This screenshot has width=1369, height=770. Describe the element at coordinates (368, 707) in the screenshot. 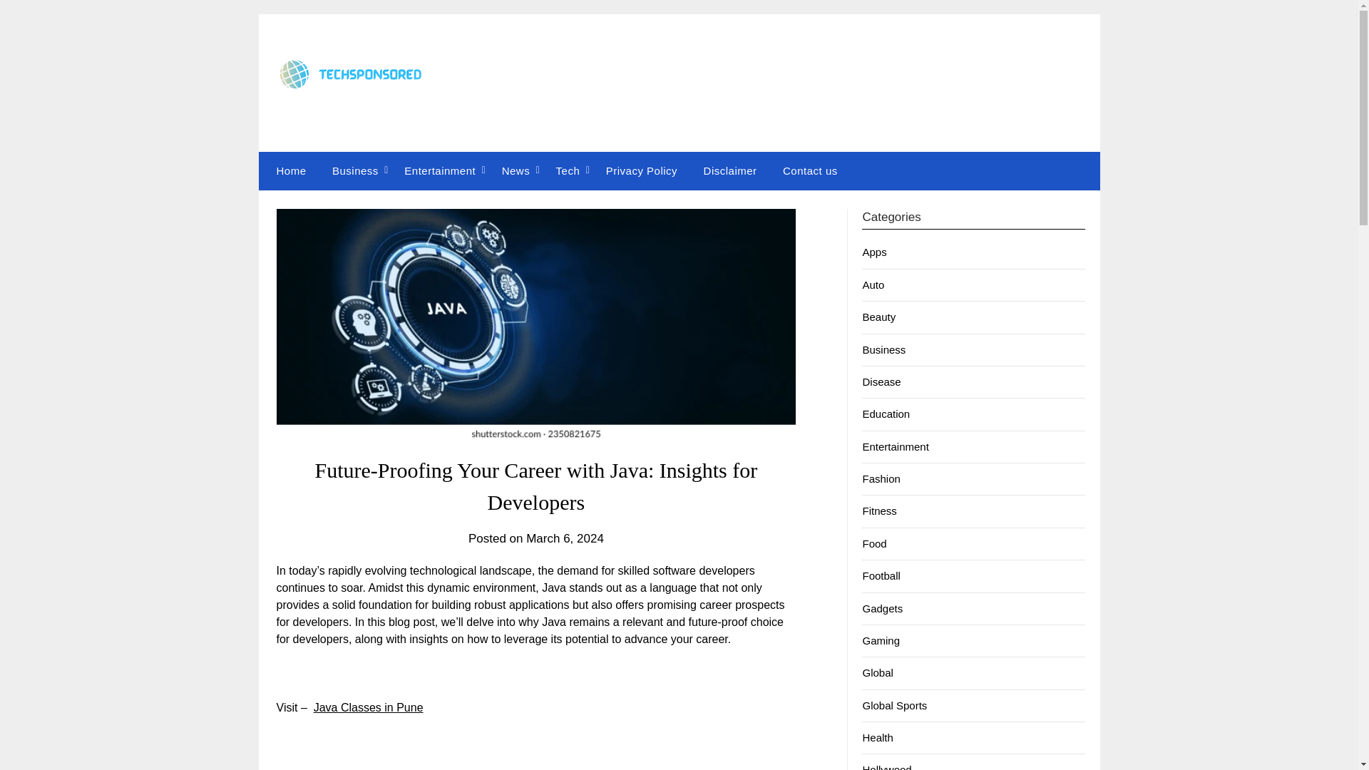

I see `Java Classes in Pune` at that location.